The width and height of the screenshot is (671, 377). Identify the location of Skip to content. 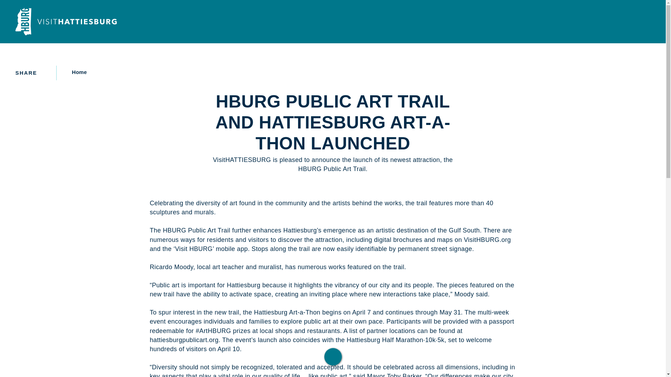
(8, 7).